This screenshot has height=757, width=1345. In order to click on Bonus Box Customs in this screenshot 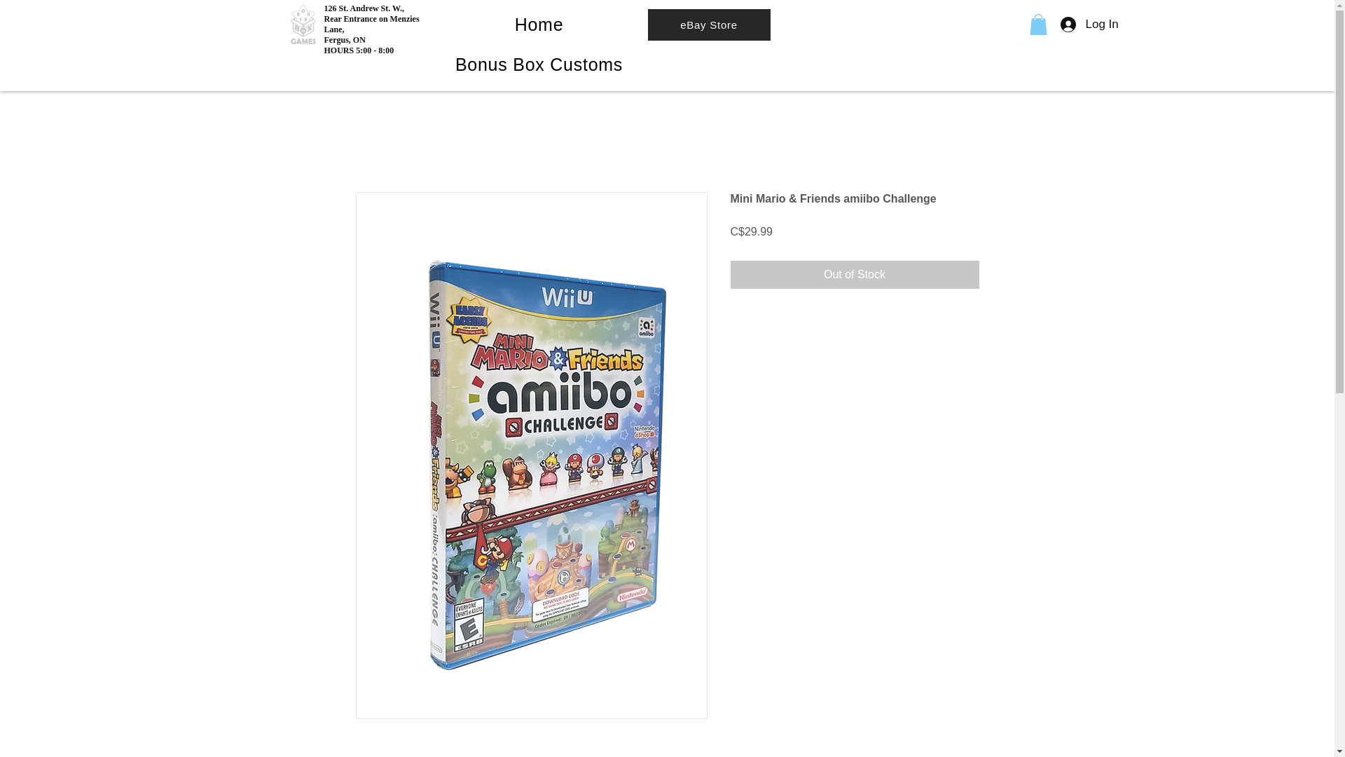, I will do `click(539, 64)`.